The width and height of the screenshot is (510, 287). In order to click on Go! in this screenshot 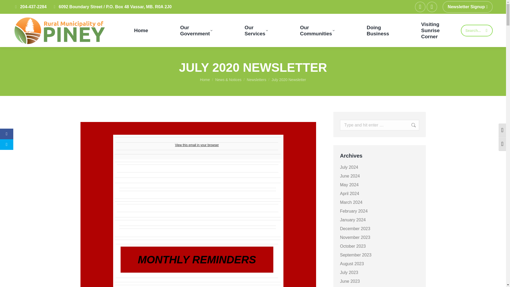, I will do `click(256, 30)`.